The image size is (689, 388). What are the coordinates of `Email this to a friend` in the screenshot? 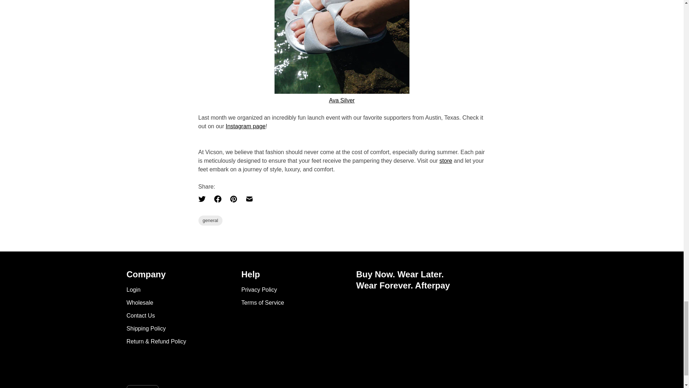 It's located at (249, 199).